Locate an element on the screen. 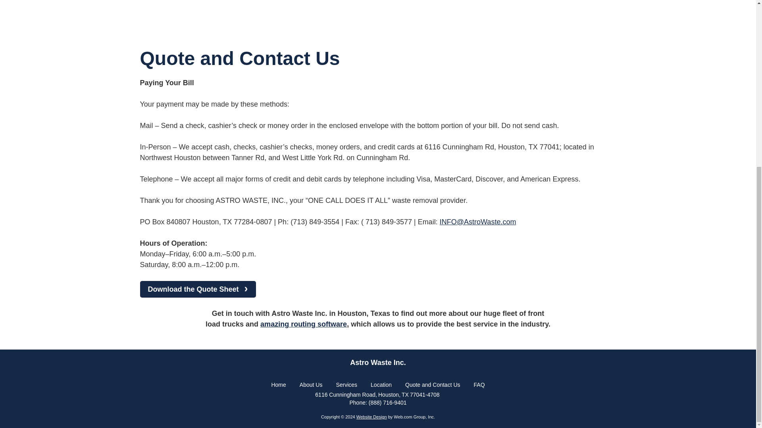 The width and height of the screenshot is (762, 428). Home is located at coordinates (279, 384).